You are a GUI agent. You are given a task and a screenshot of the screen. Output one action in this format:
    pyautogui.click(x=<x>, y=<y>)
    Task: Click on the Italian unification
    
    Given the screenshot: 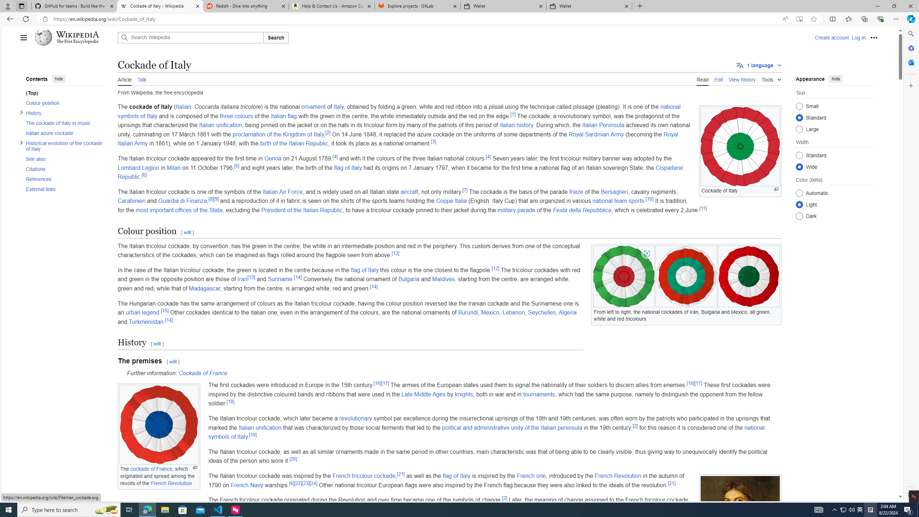 What is the action you would take?
    pyautogui.click(x=260, y=427)
    